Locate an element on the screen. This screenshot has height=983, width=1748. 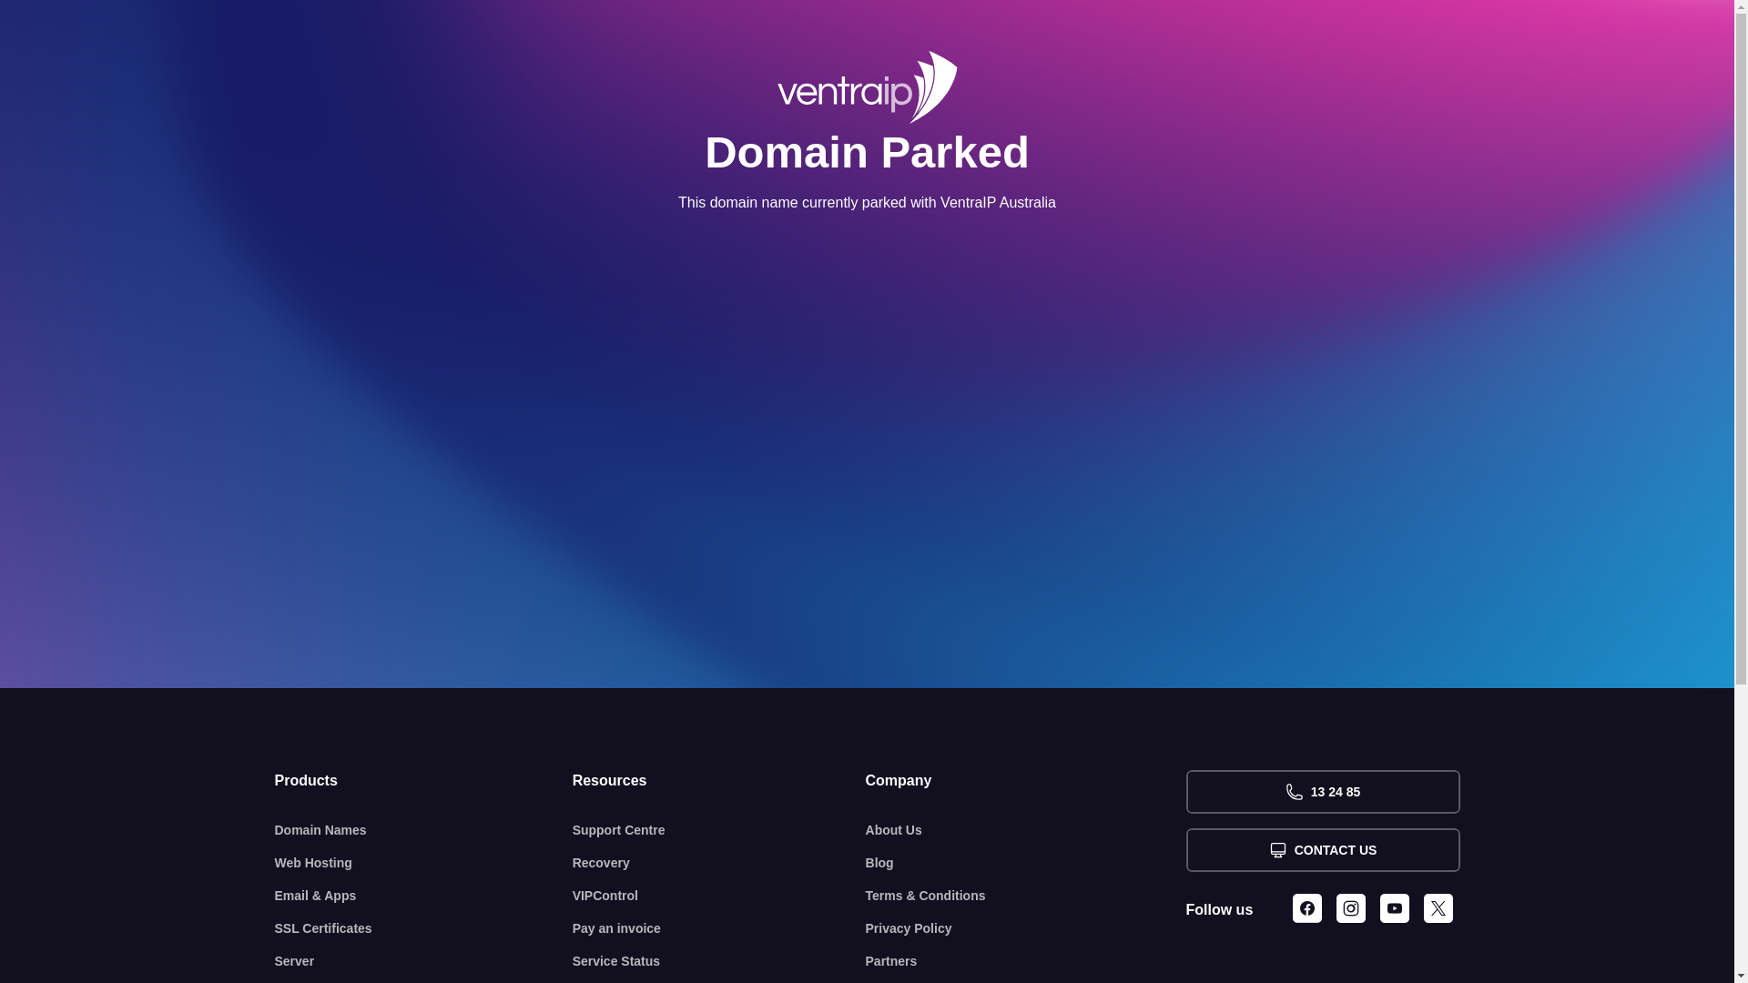
13 24 85 is located at coordinates (1322, 792).